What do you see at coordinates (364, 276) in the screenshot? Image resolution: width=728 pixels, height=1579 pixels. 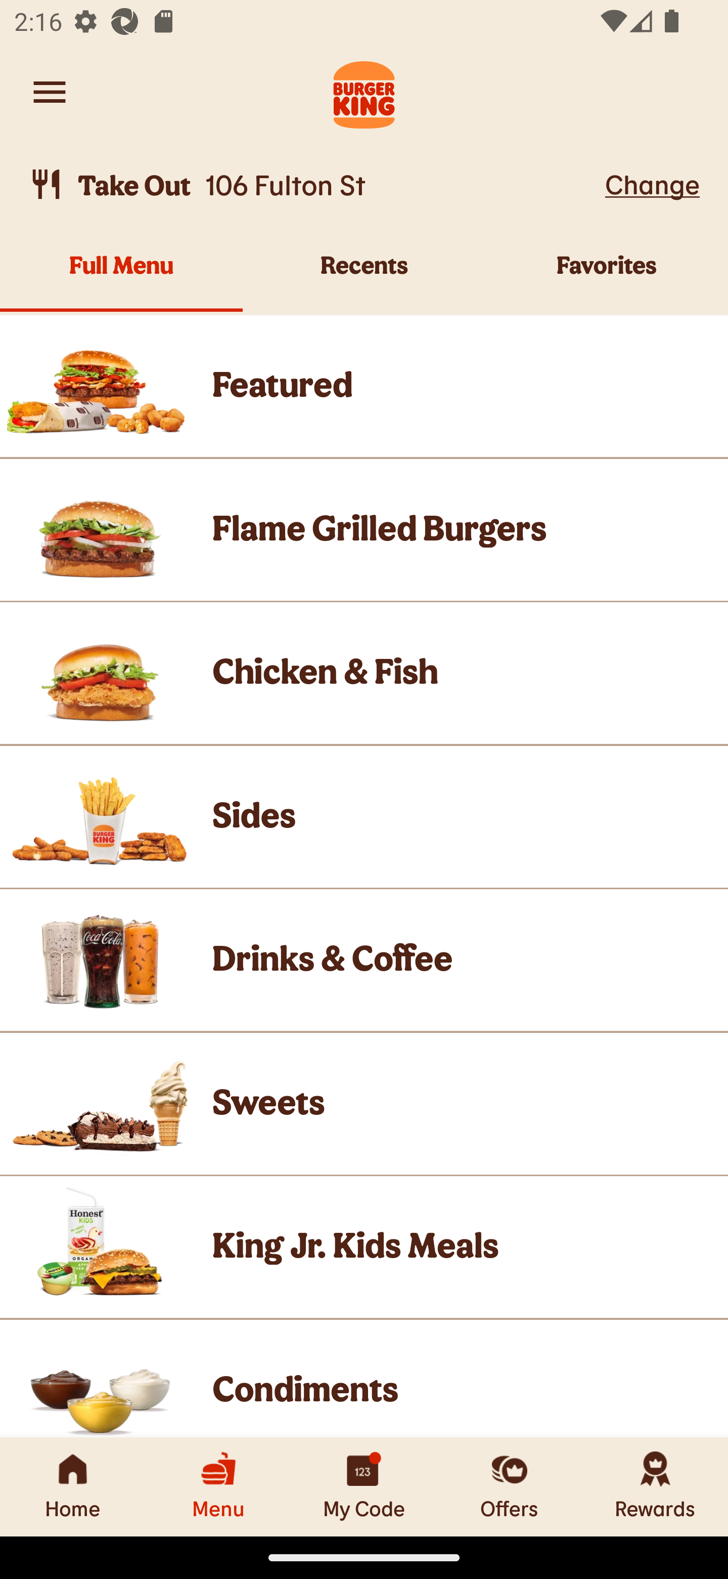 I see `Recents` at bounding box center [364, 276].